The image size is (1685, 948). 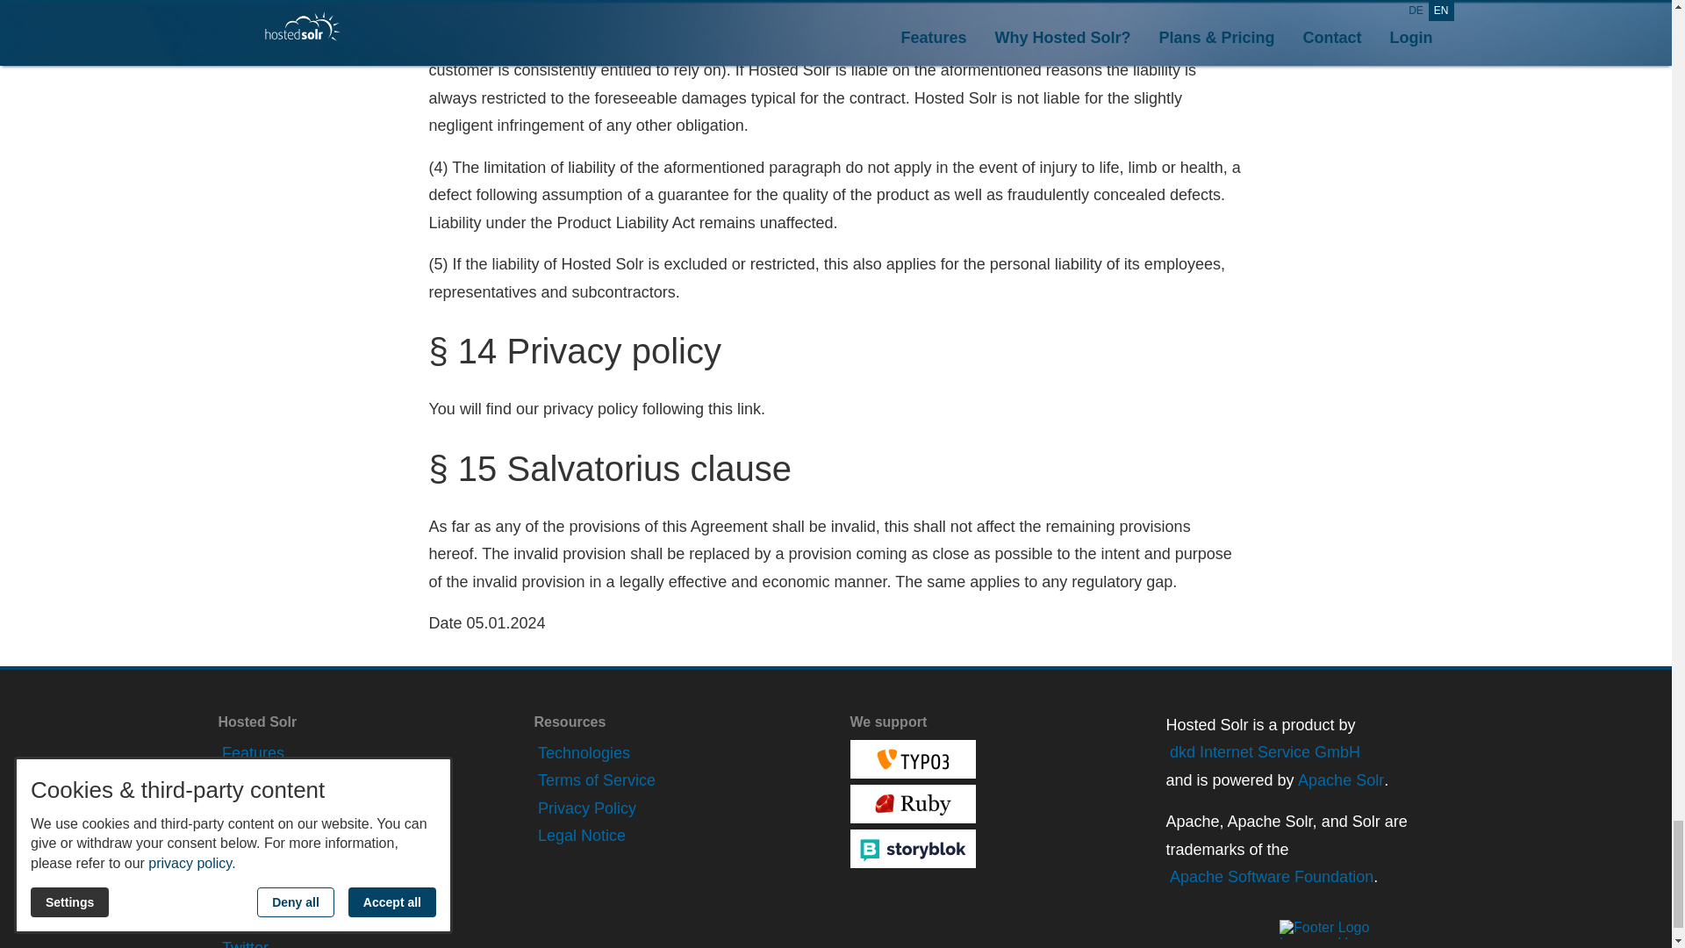 What do you see at coordinates (1339, 781) in the screenshot?
I see `Apache Solr` at bounding box center [1339, 781].